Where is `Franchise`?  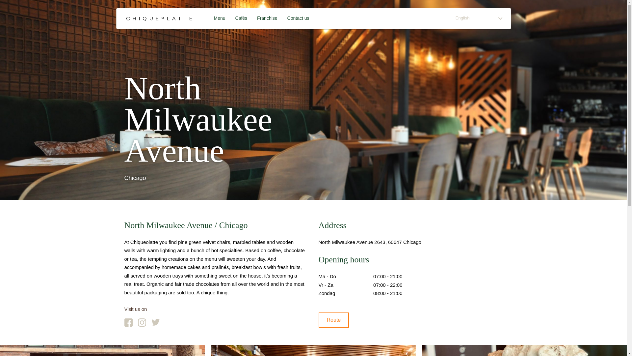
Franchise is located at coordinates (267, 18).